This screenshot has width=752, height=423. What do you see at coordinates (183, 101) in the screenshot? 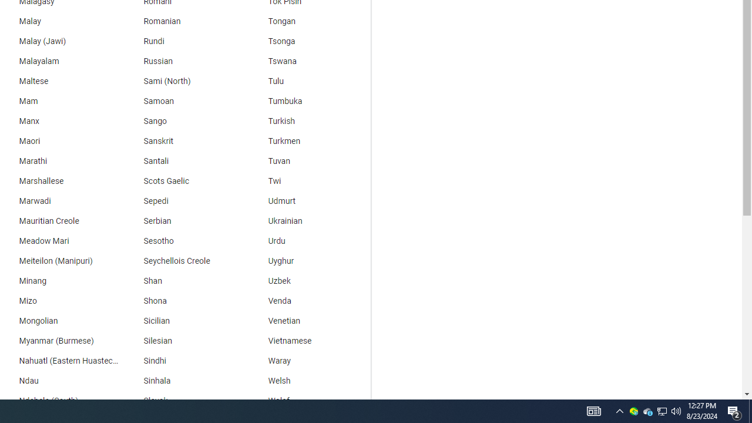
I see `Samoan` at bounding box center [183, 101].